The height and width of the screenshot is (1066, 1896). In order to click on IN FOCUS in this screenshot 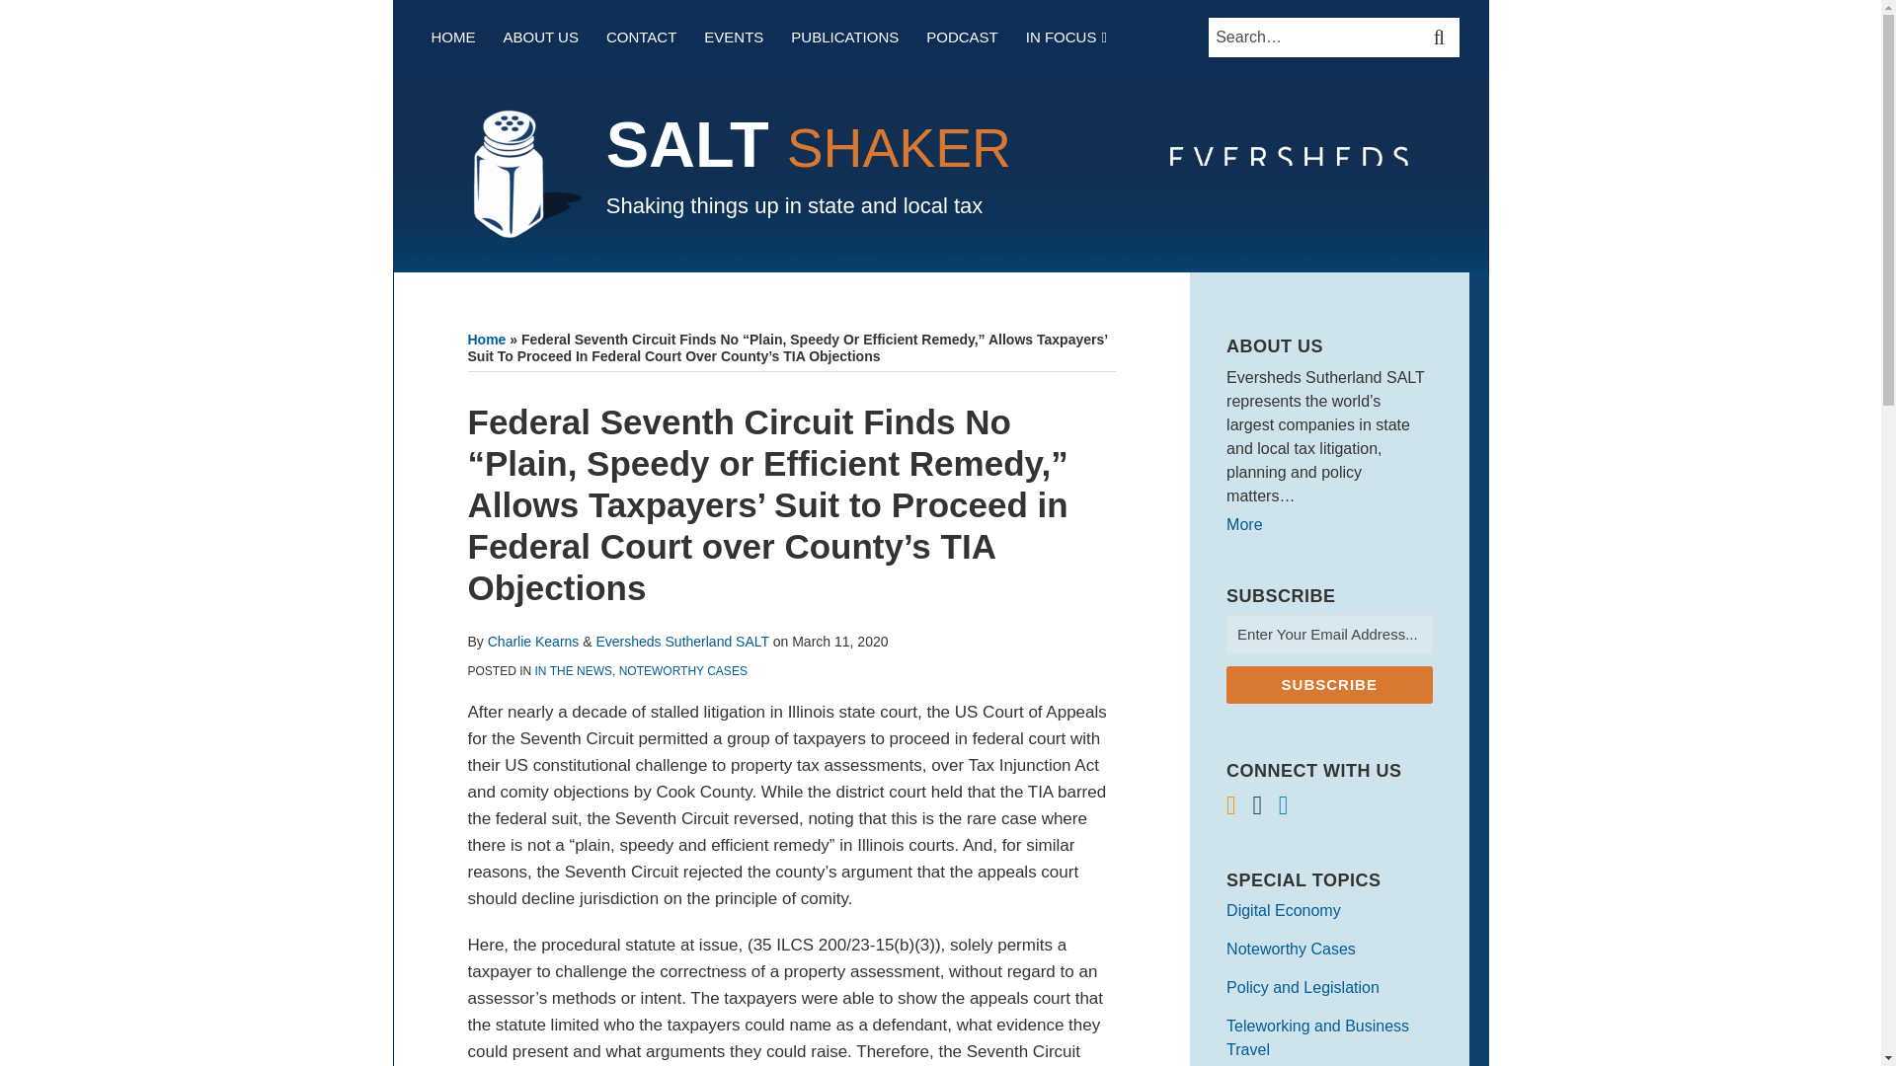, I will do `click(1061, 37)`.